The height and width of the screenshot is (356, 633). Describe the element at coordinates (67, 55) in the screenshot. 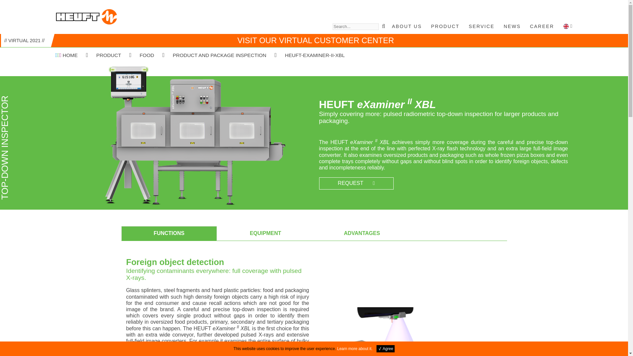

I see `HOME` at that location.